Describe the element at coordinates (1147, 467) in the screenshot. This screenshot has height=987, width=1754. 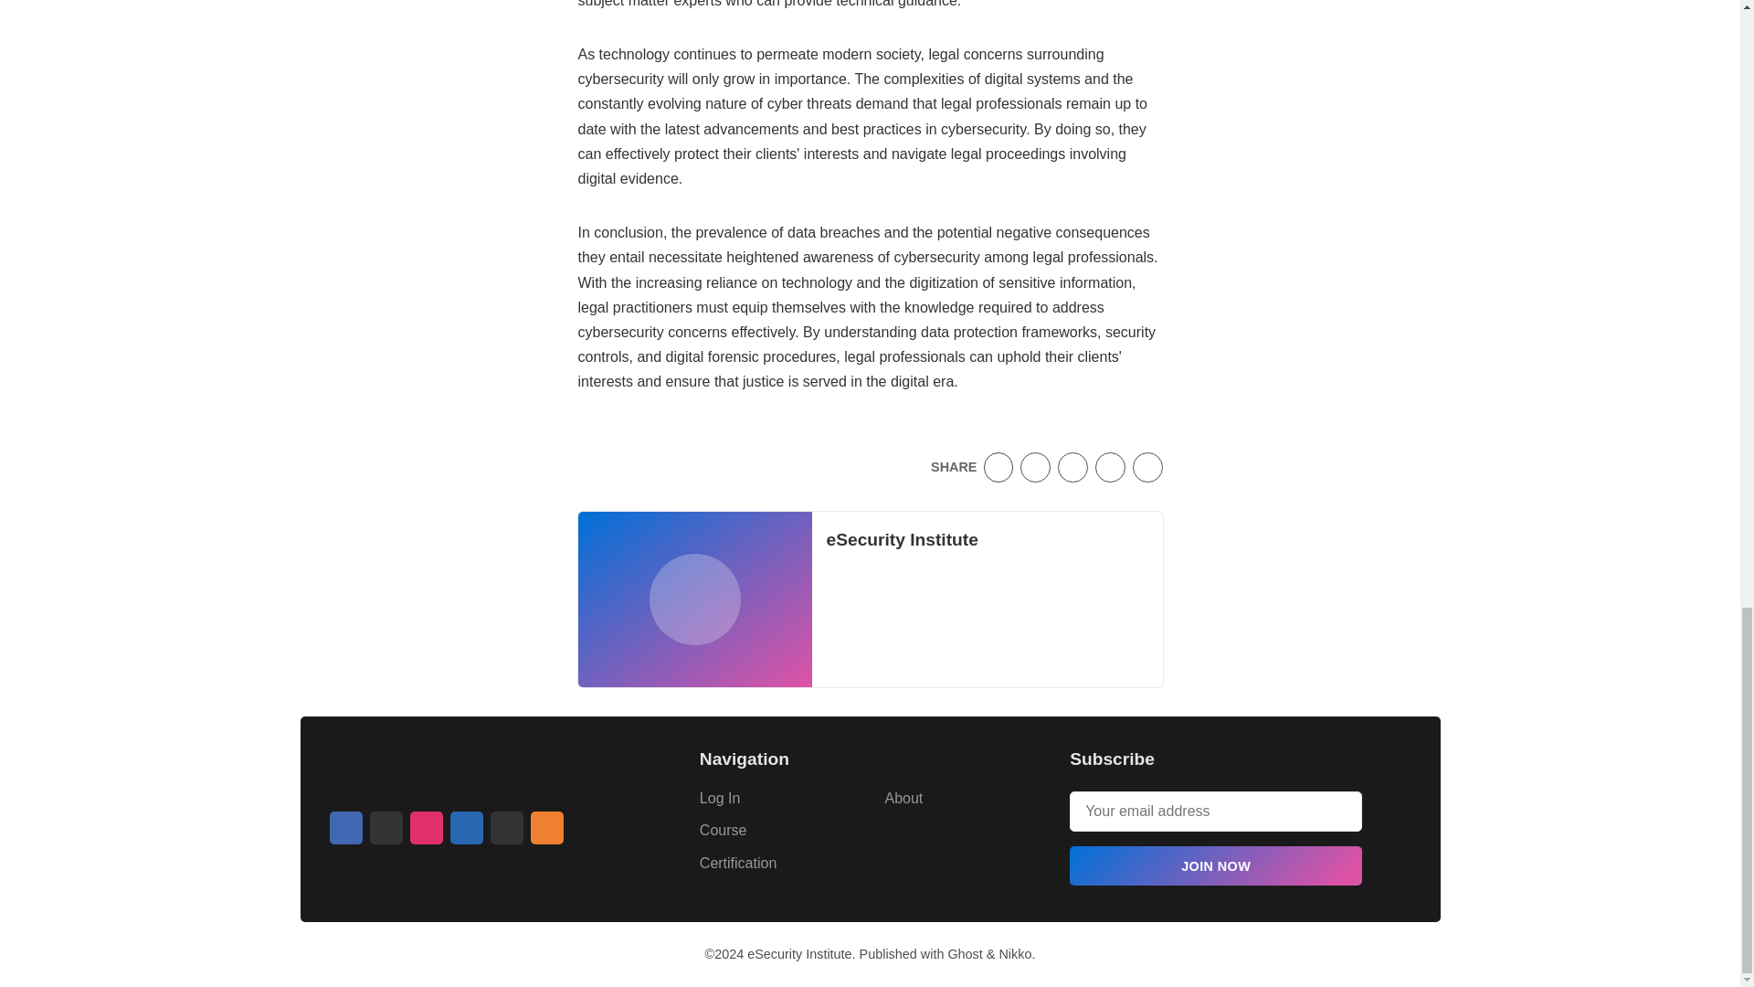
I see `Copy to clipboard` at that location.